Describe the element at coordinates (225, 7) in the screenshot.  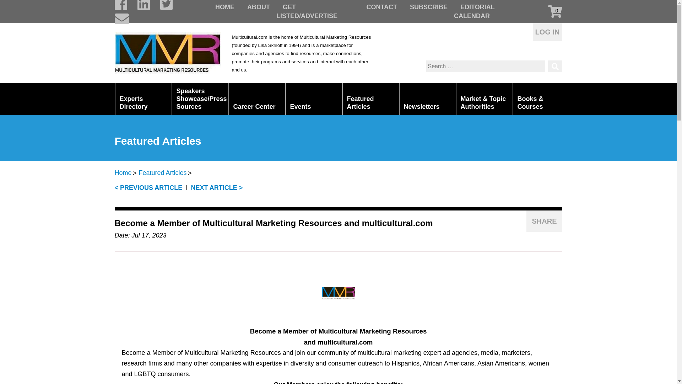
I see `HOME` at that location.